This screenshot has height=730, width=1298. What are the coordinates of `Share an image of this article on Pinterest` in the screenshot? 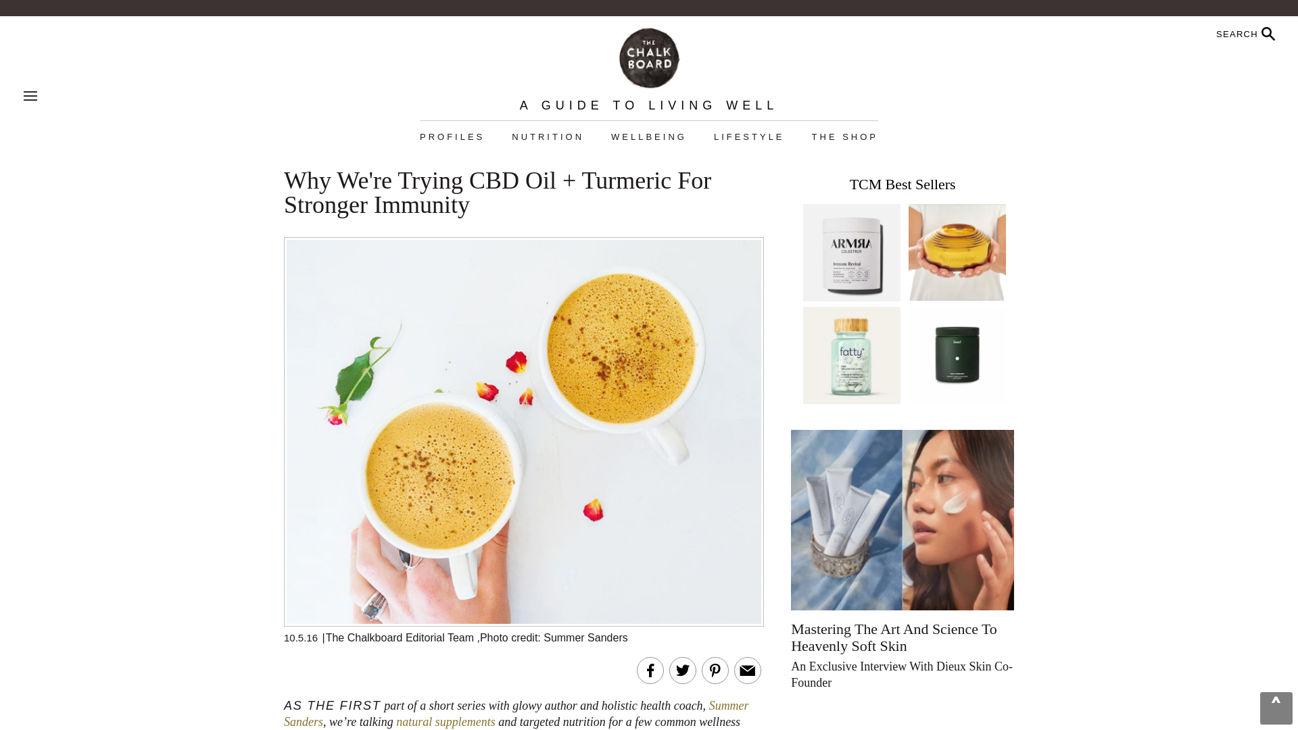 It's located at (715, 671).